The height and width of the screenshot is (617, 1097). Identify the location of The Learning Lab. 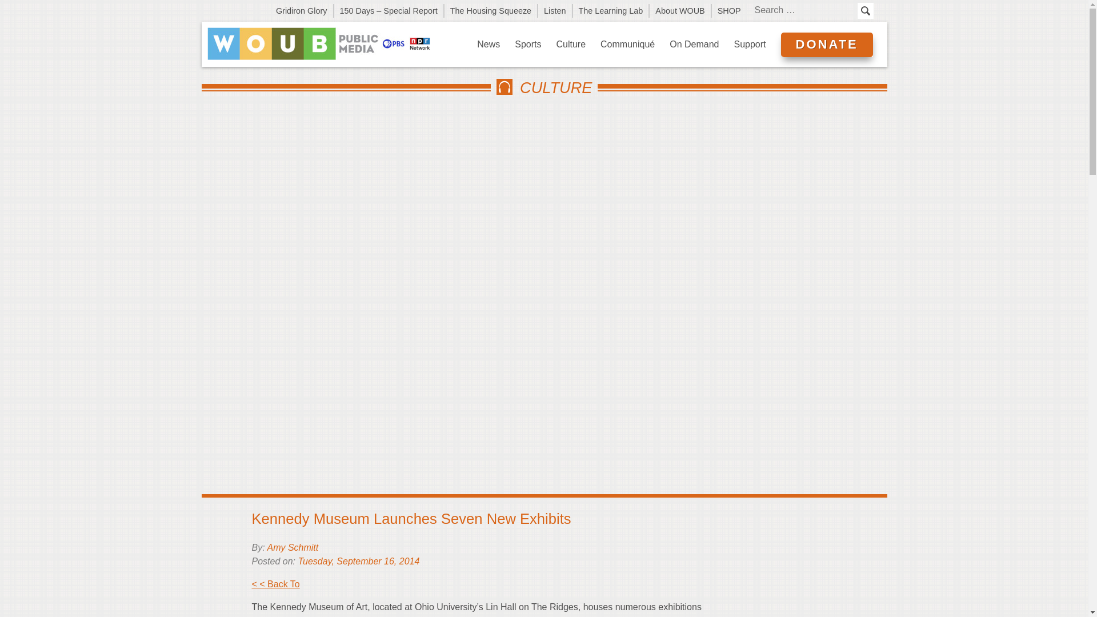
(611, 10).